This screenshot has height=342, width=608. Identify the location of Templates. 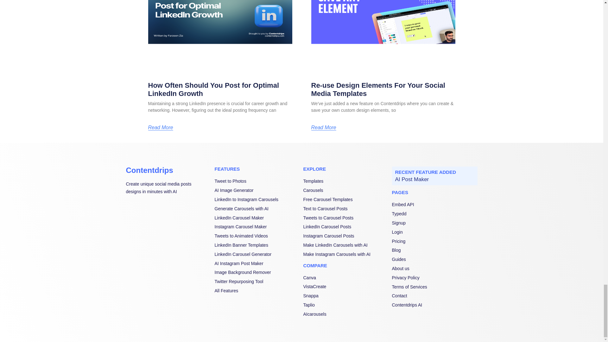
(346, 181).